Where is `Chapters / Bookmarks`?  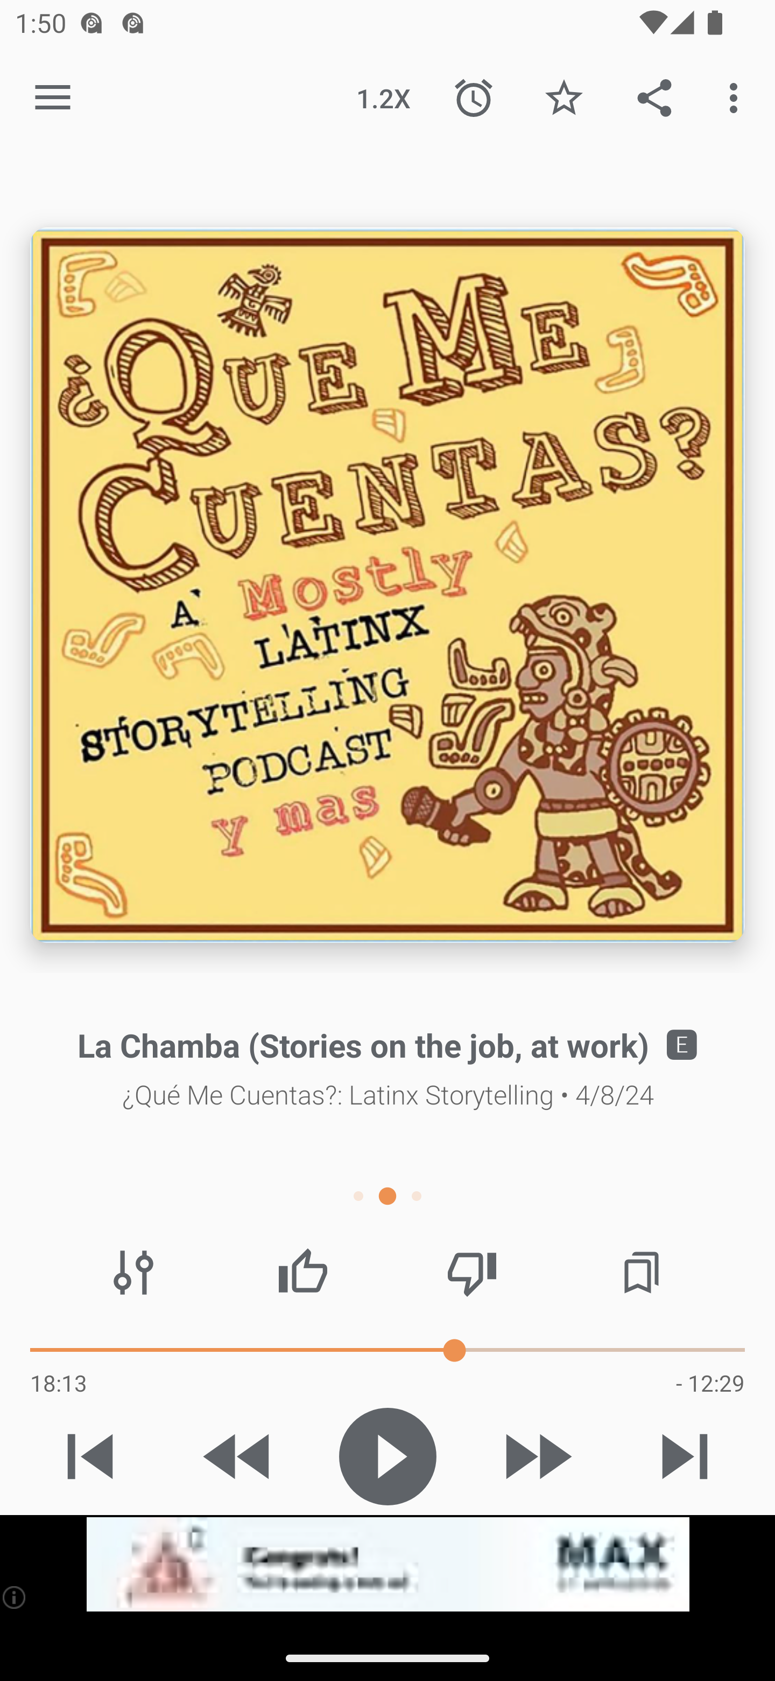 Chapters / Bookmarks is located at coordinates (641, 1273).